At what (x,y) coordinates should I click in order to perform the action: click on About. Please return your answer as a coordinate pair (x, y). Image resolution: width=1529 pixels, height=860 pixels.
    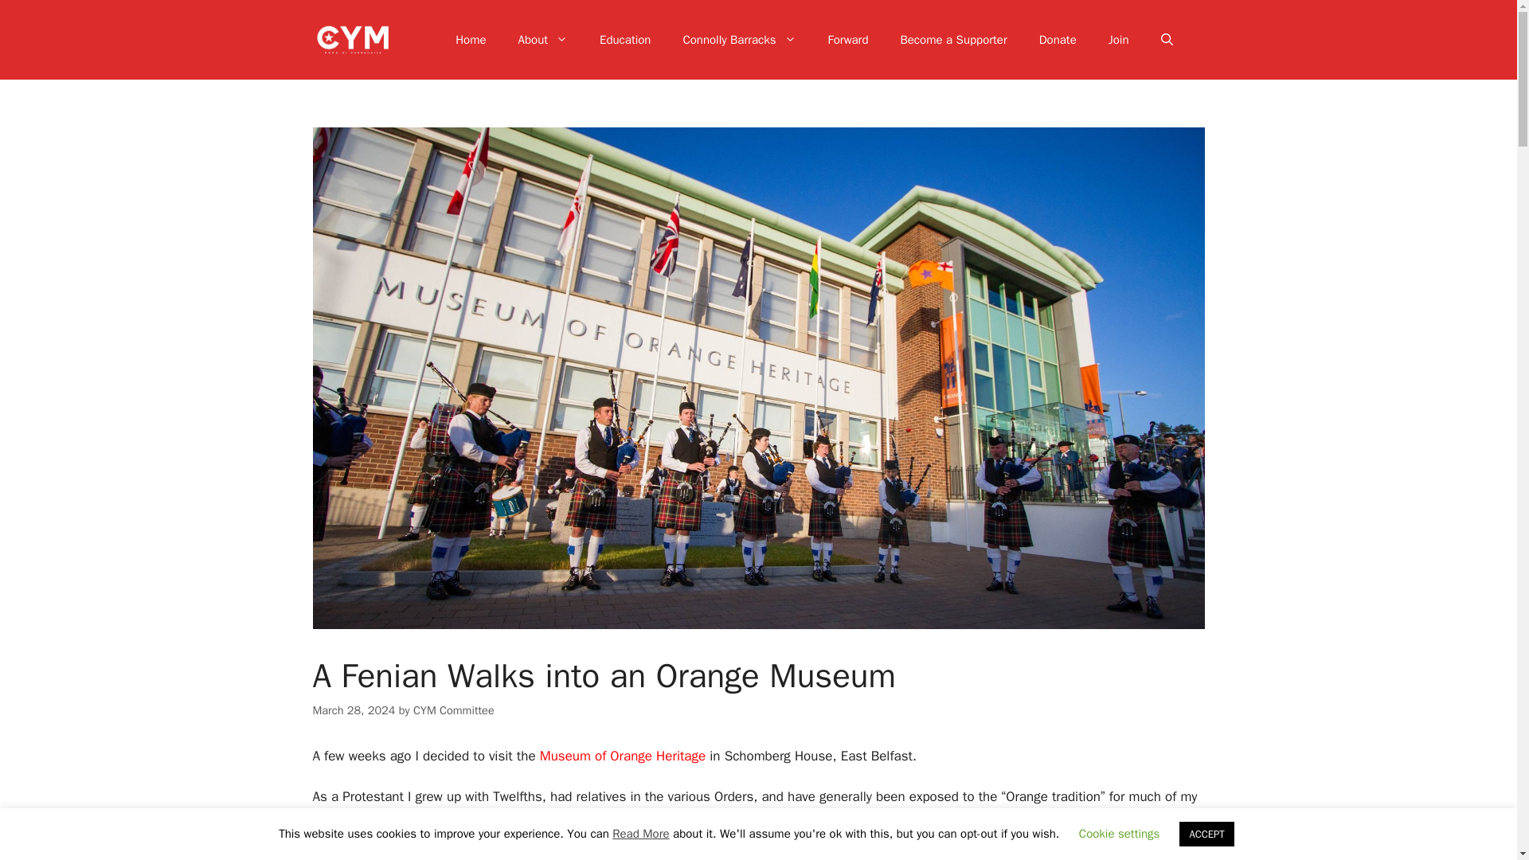
    Looking at the image, I should click on (543, 40).